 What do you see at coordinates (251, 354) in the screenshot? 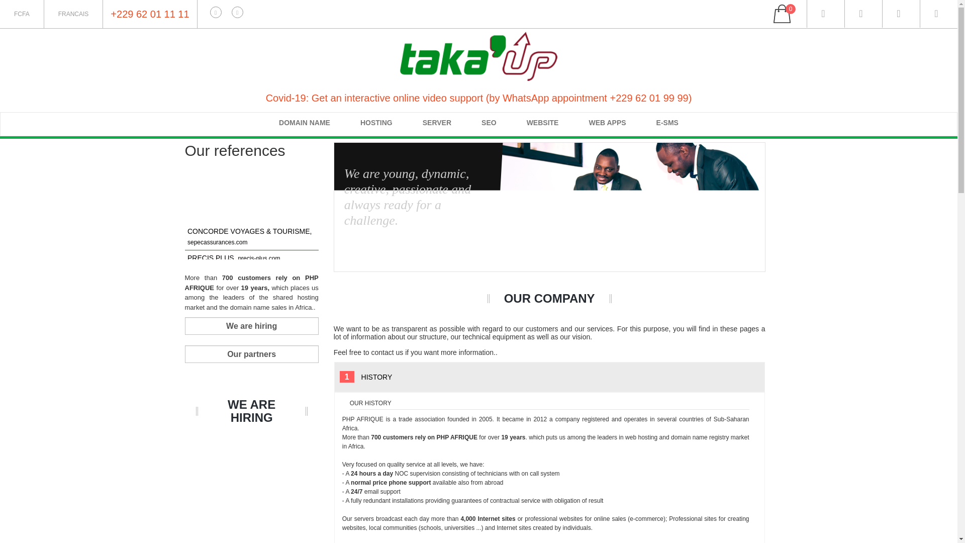
I see `Our partners` at bounding box center [251, 354].